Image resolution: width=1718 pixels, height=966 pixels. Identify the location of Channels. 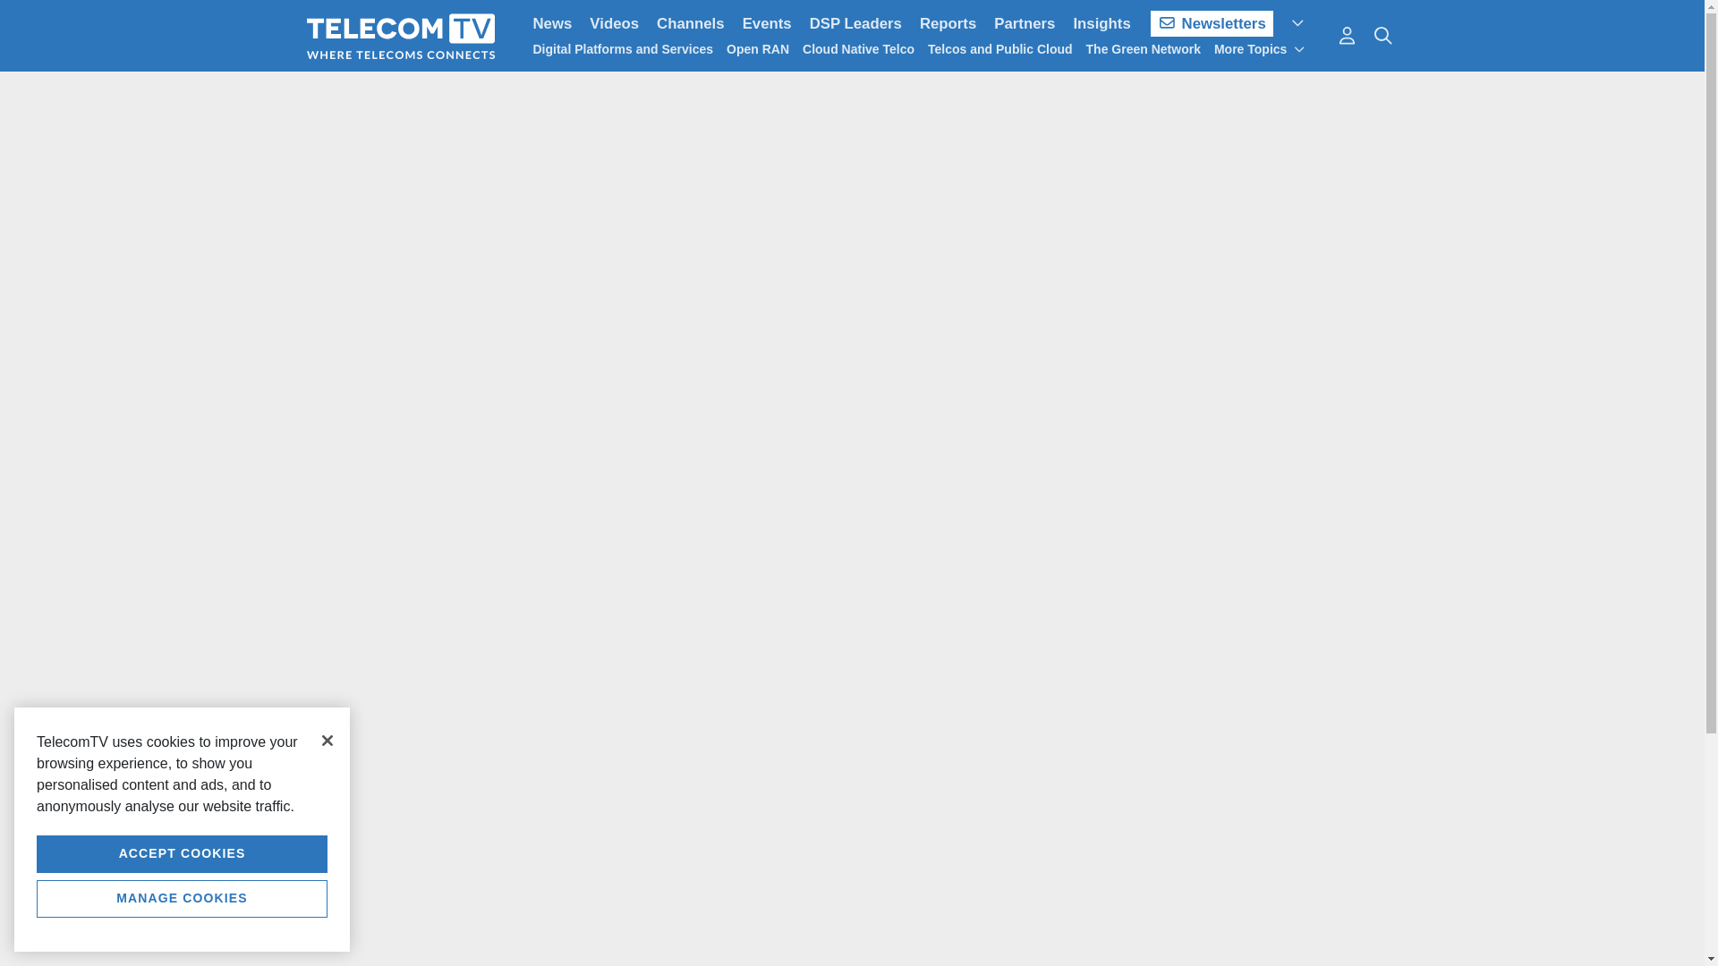
(690, 23).